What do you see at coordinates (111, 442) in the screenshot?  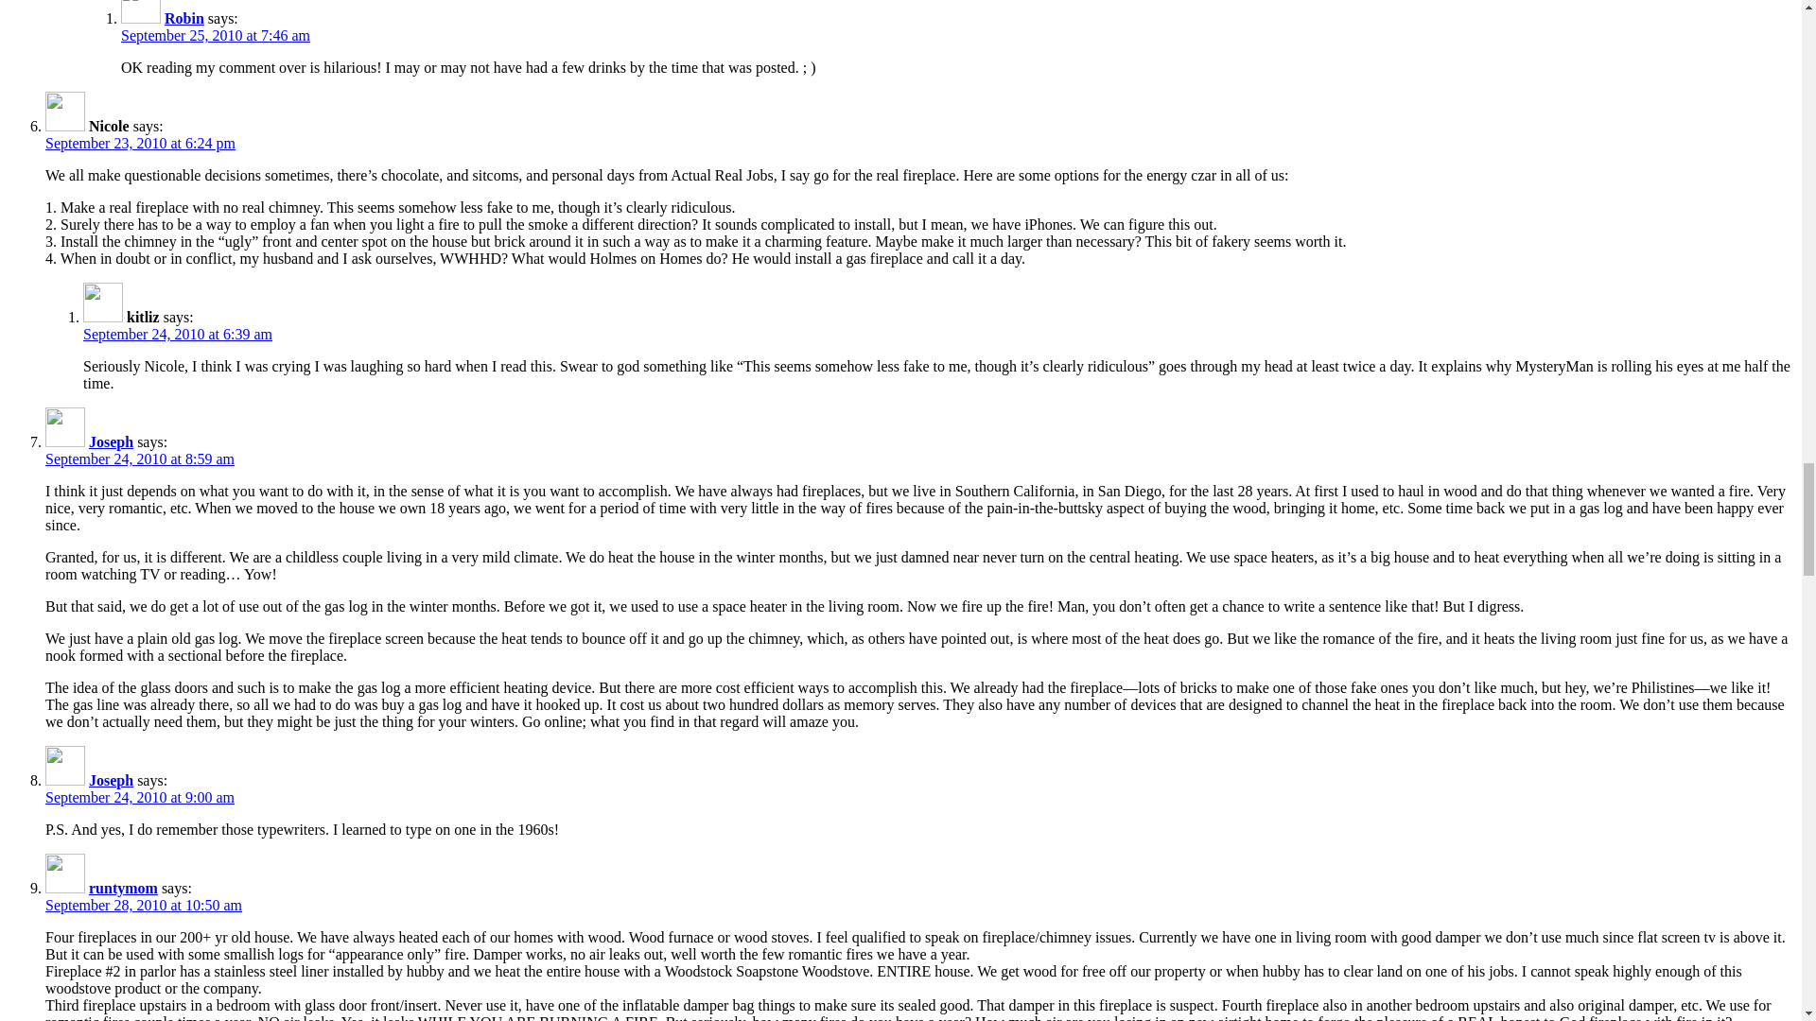 I see `Joseph` at bounding box center [111, 442].